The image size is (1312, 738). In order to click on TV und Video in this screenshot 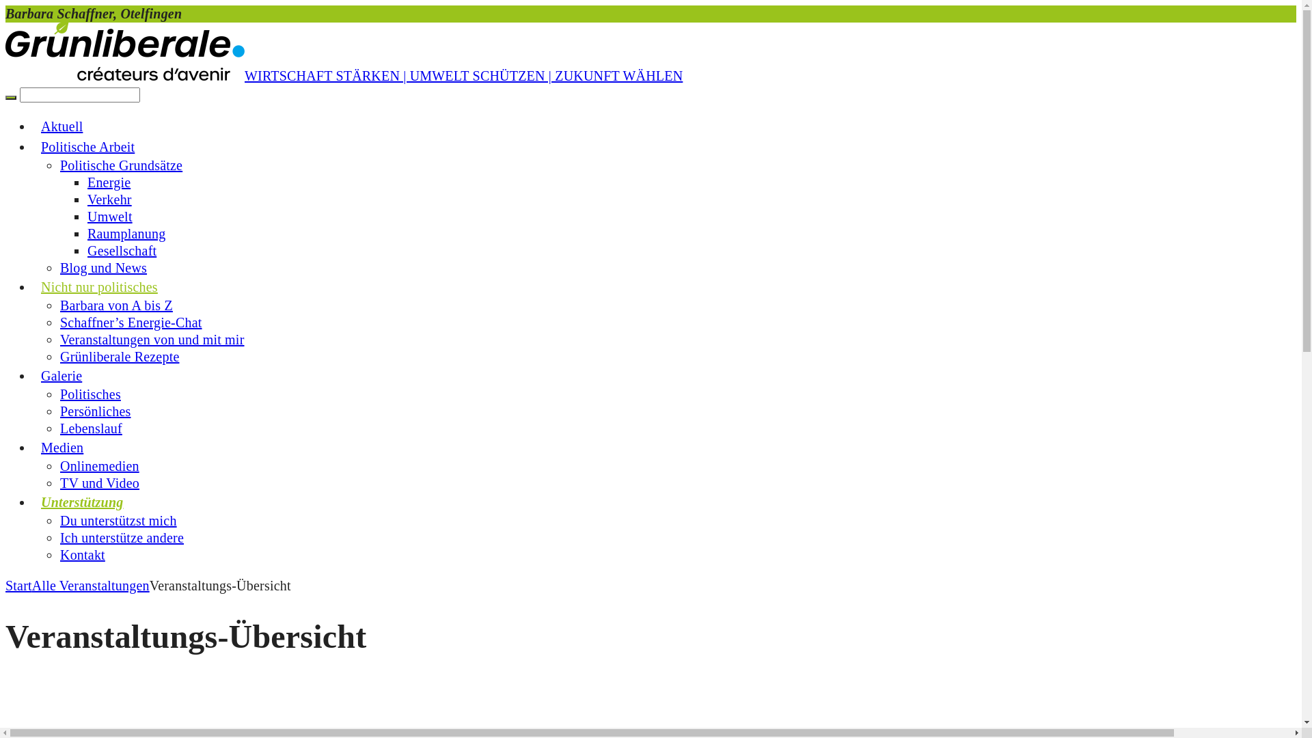, I will do `click(100, 483)`.